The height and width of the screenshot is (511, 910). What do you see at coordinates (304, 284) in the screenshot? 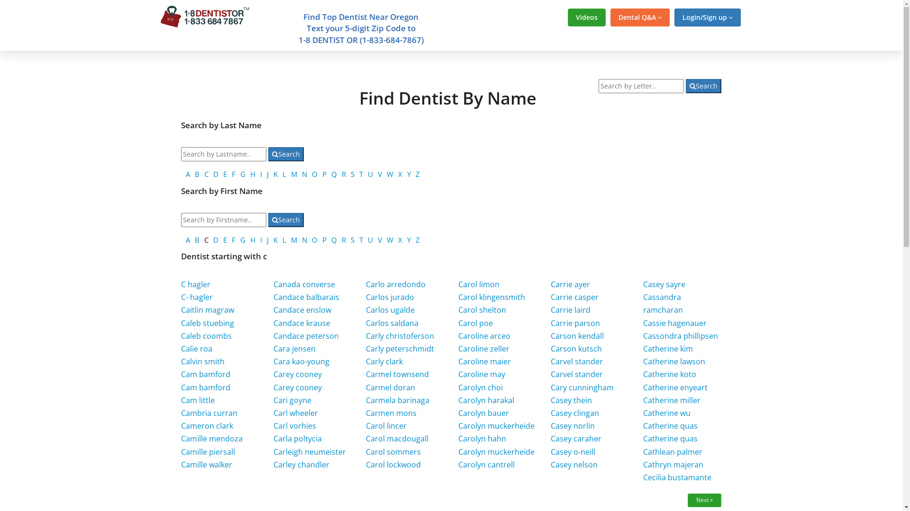
I see `Canada converse` at bounding box center [304, 284].